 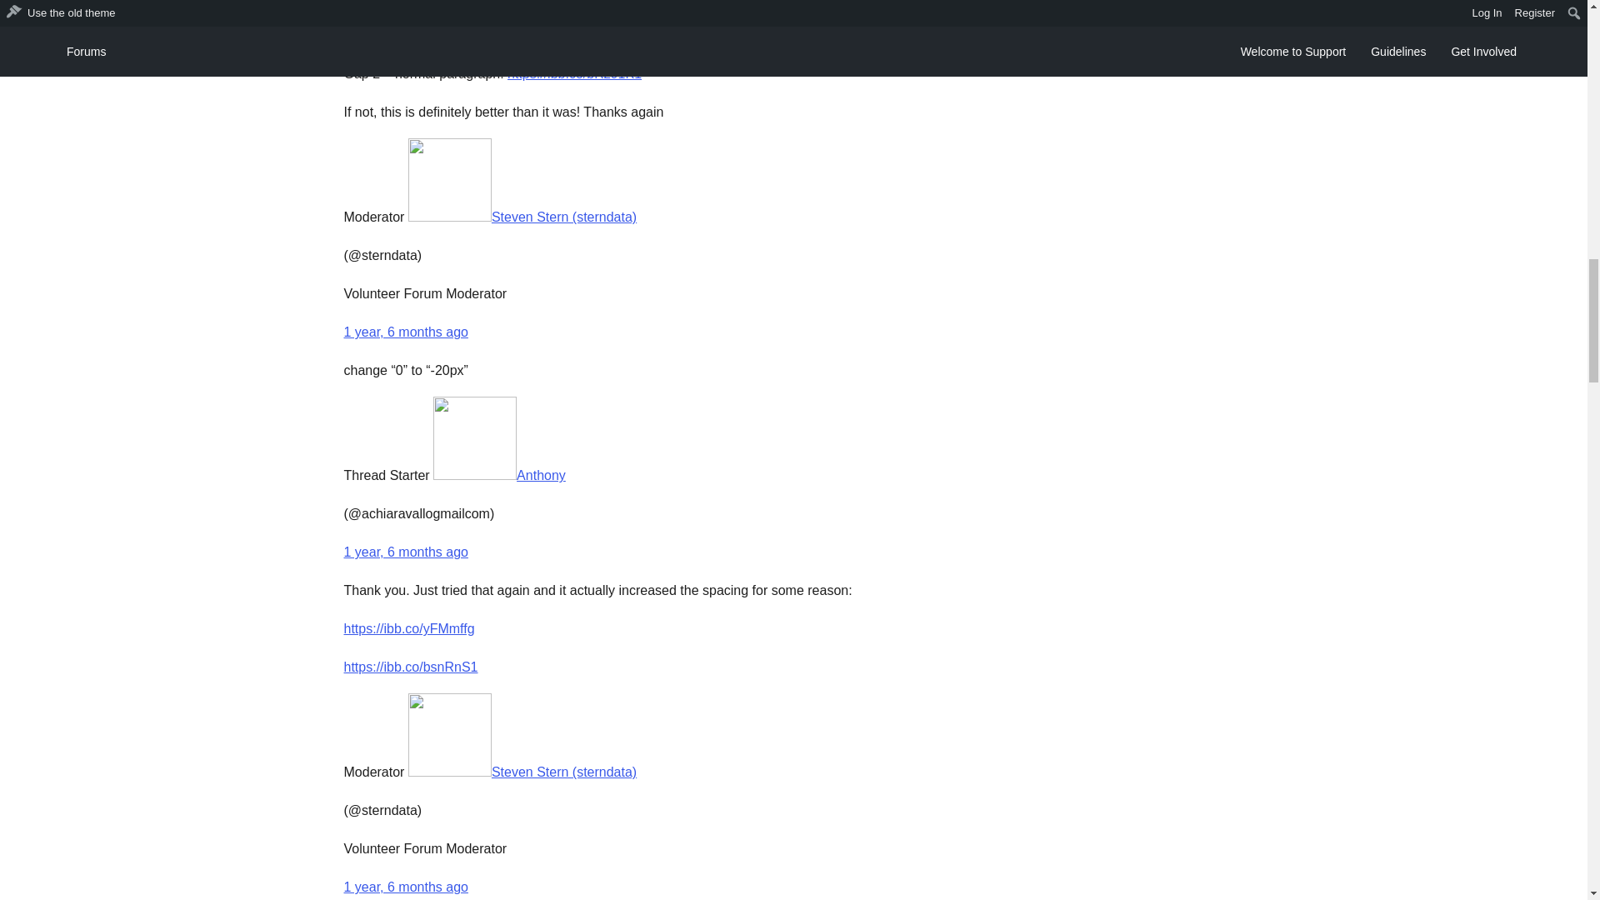 What do you see at coordinates (500, 475) in the screenshot?
I see `View Anthony's profile` at bounding box center [500, 475].